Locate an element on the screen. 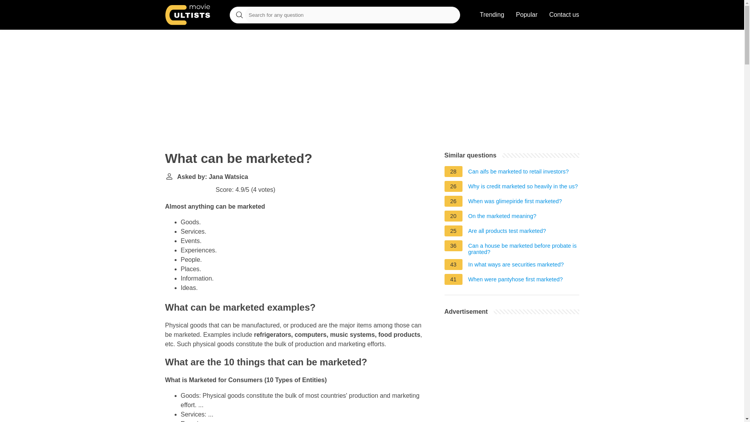 This screenshot has height=422, width=750. Trending is located at coordinates (492, 15).